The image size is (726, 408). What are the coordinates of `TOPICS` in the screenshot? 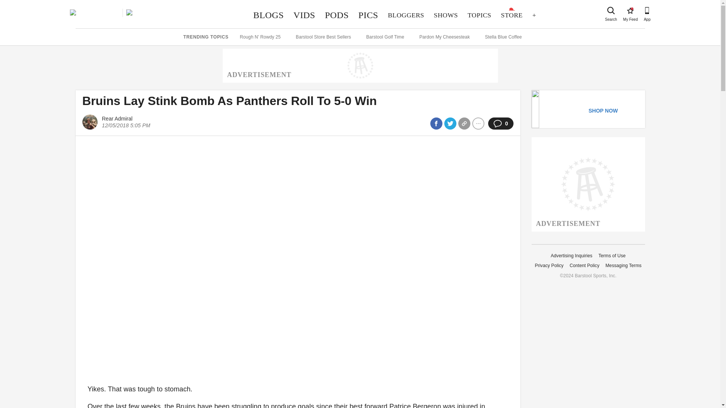 It's located at (479, 15).